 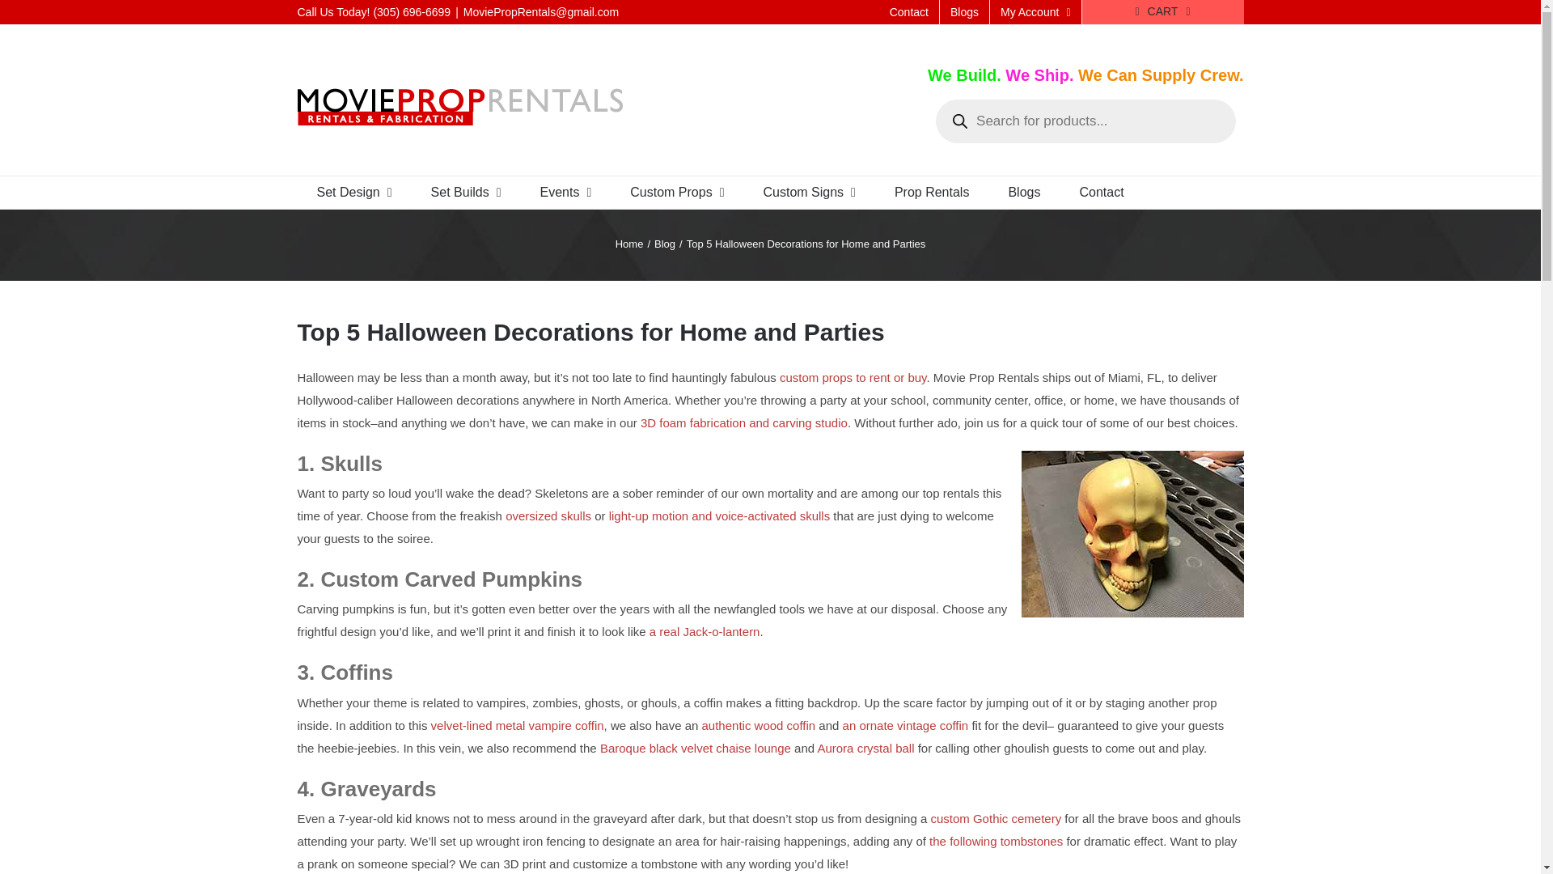 What do you see at coordinates (354, 193) in the screenshot?
I see `Set Design` at bounding box center [354, 193].